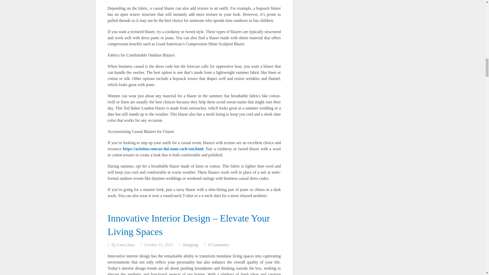 The width and height of the screenshot is (489, 275). Describe the element at coordinates (190, 244) in the screenshot. I see `Shopping` at that location.